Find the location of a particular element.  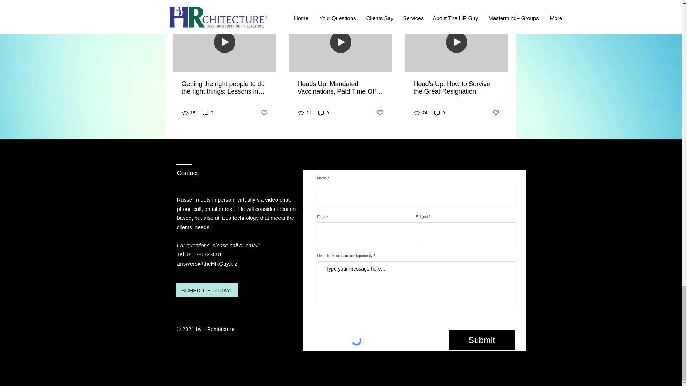

Post not marked as liked is located at coordinates (380, 113).